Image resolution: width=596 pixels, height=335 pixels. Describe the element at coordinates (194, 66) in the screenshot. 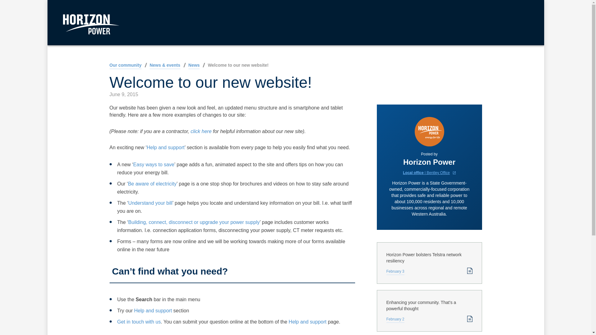

I see `News` at that location.